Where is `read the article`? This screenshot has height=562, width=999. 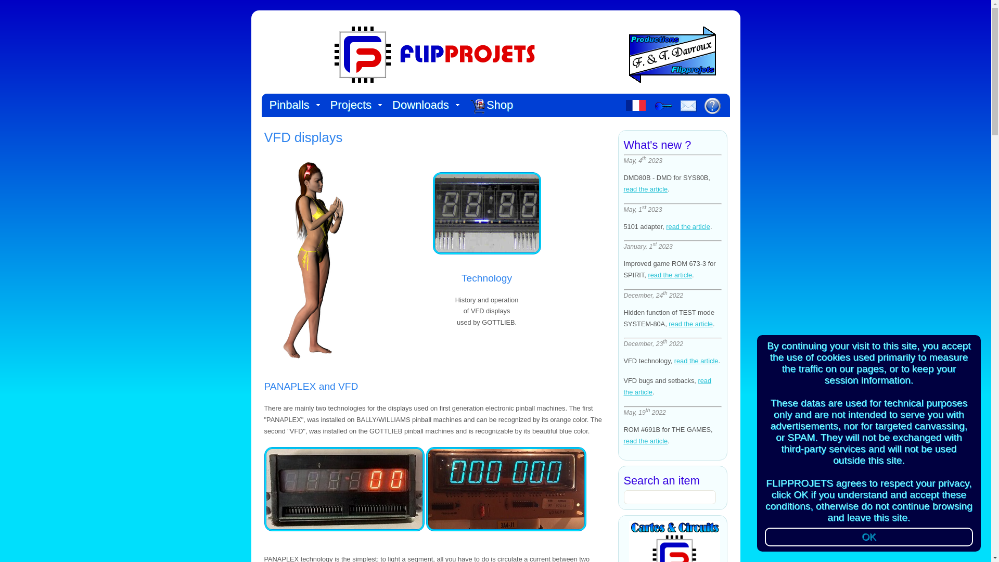 read the article is located at coordinates (696, 360).